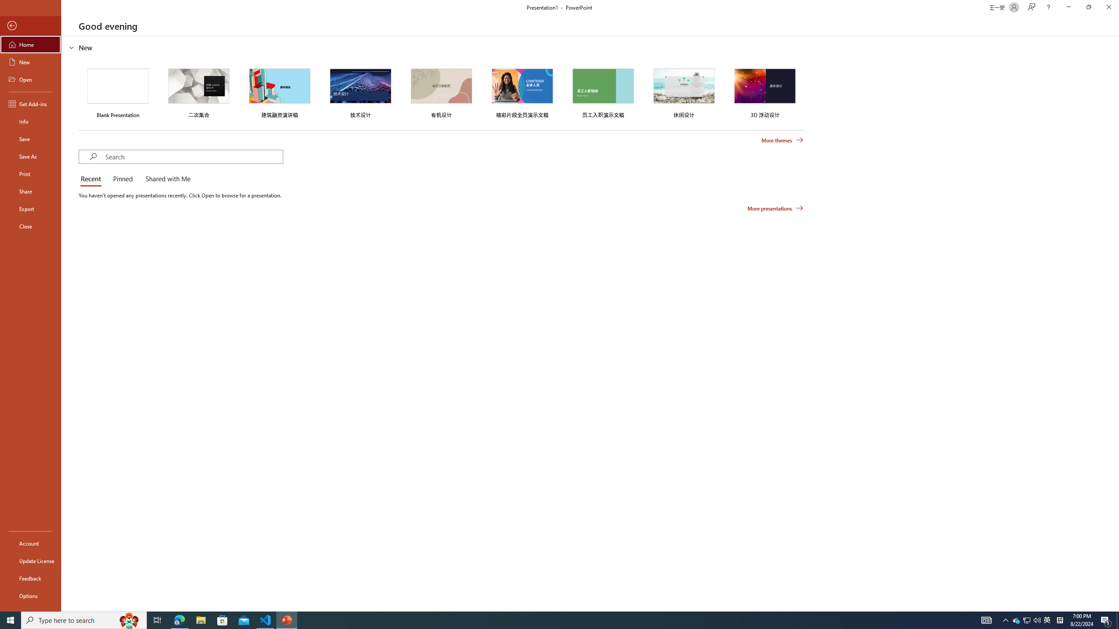  I want to click on Print, so click(31, 173).